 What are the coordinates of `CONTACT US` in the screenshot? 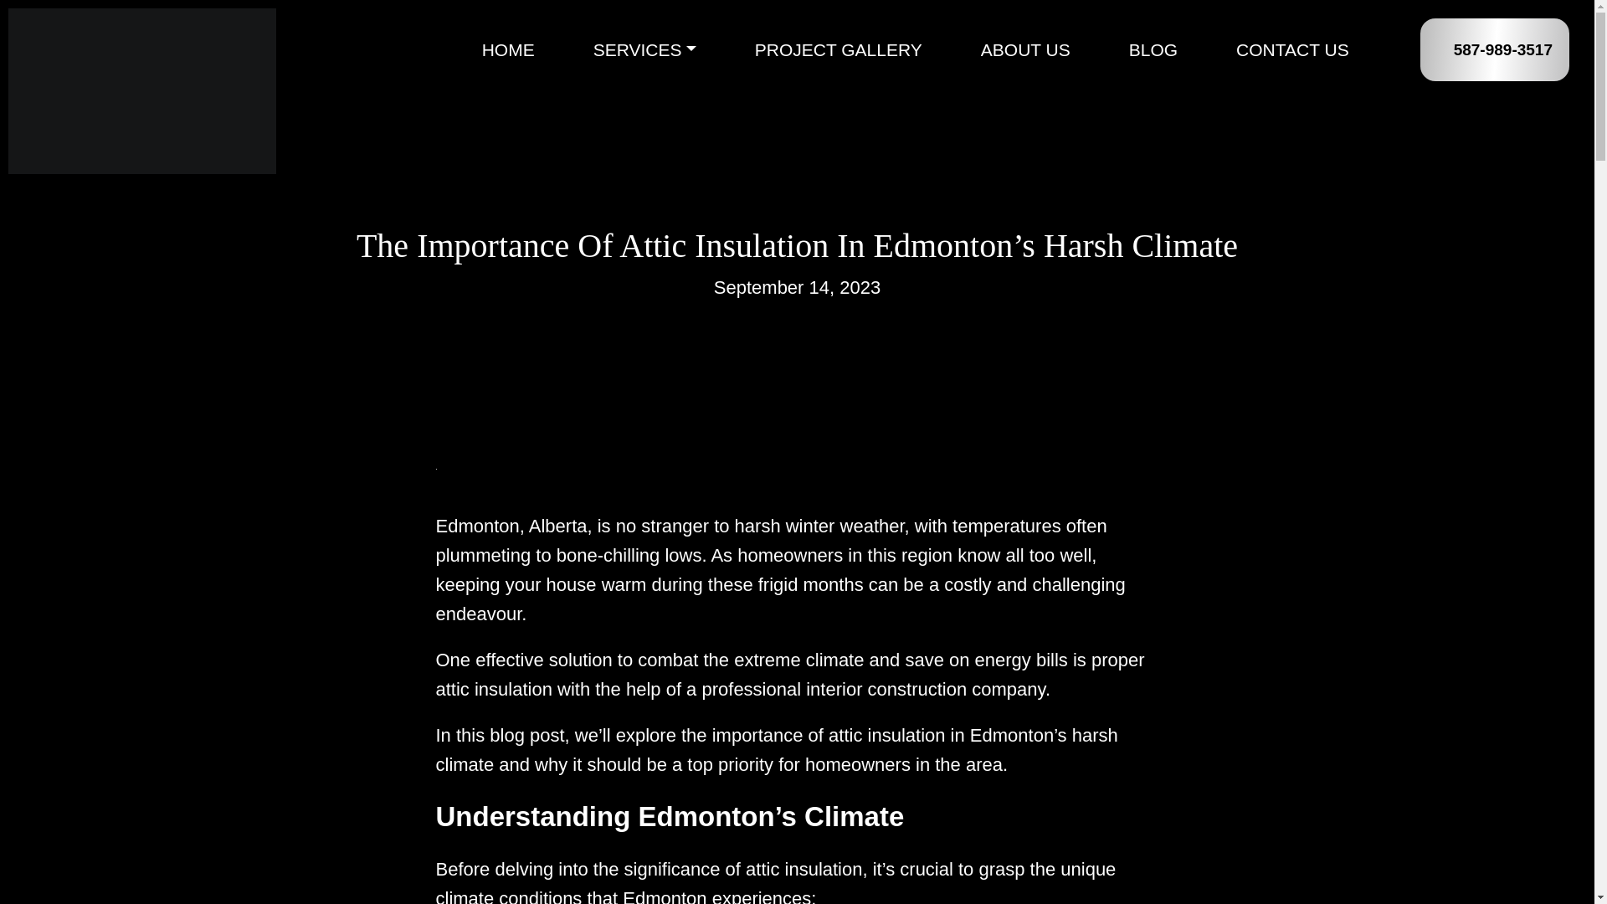 It's located at (1292, 49).